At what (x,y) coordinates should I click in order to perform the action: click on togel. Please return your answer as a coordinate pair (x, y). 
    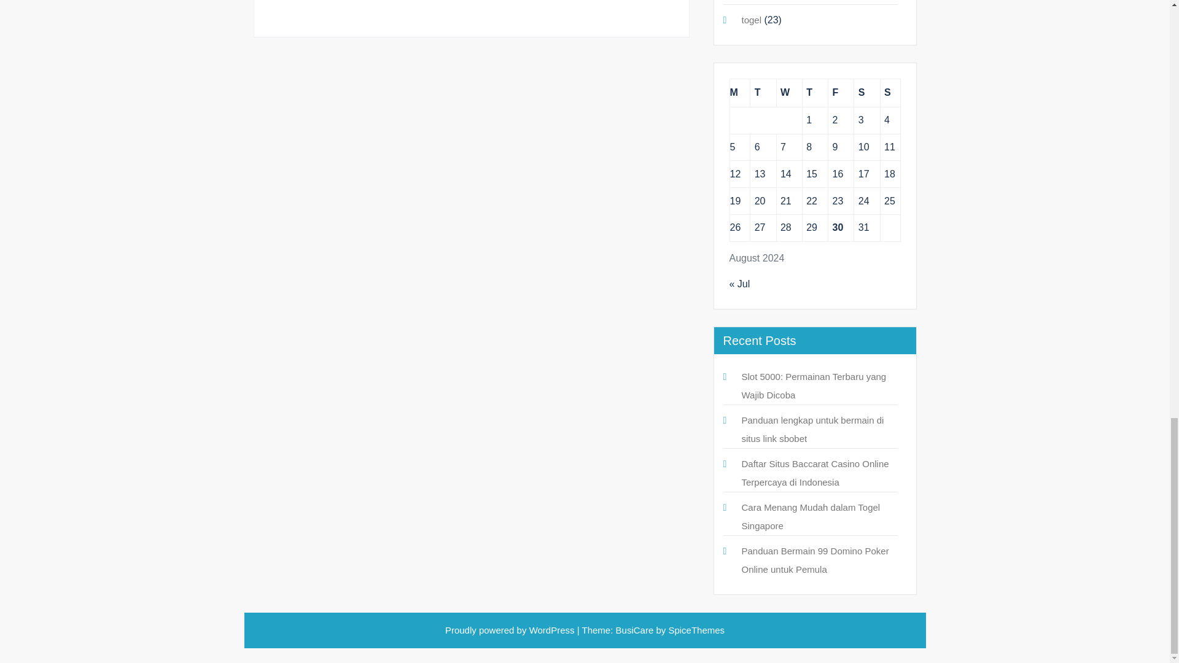
    Looking at the image, I should click on (752, 20).